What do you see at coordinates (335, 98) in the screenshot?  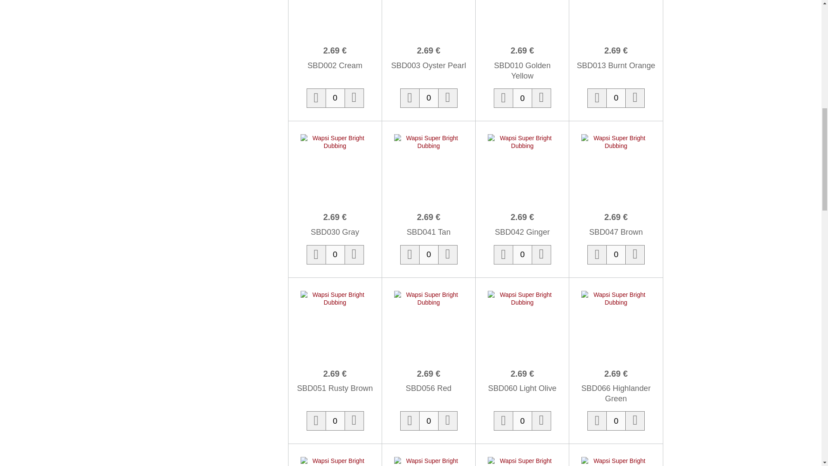 I see `0` at bounding box center [335, 98].